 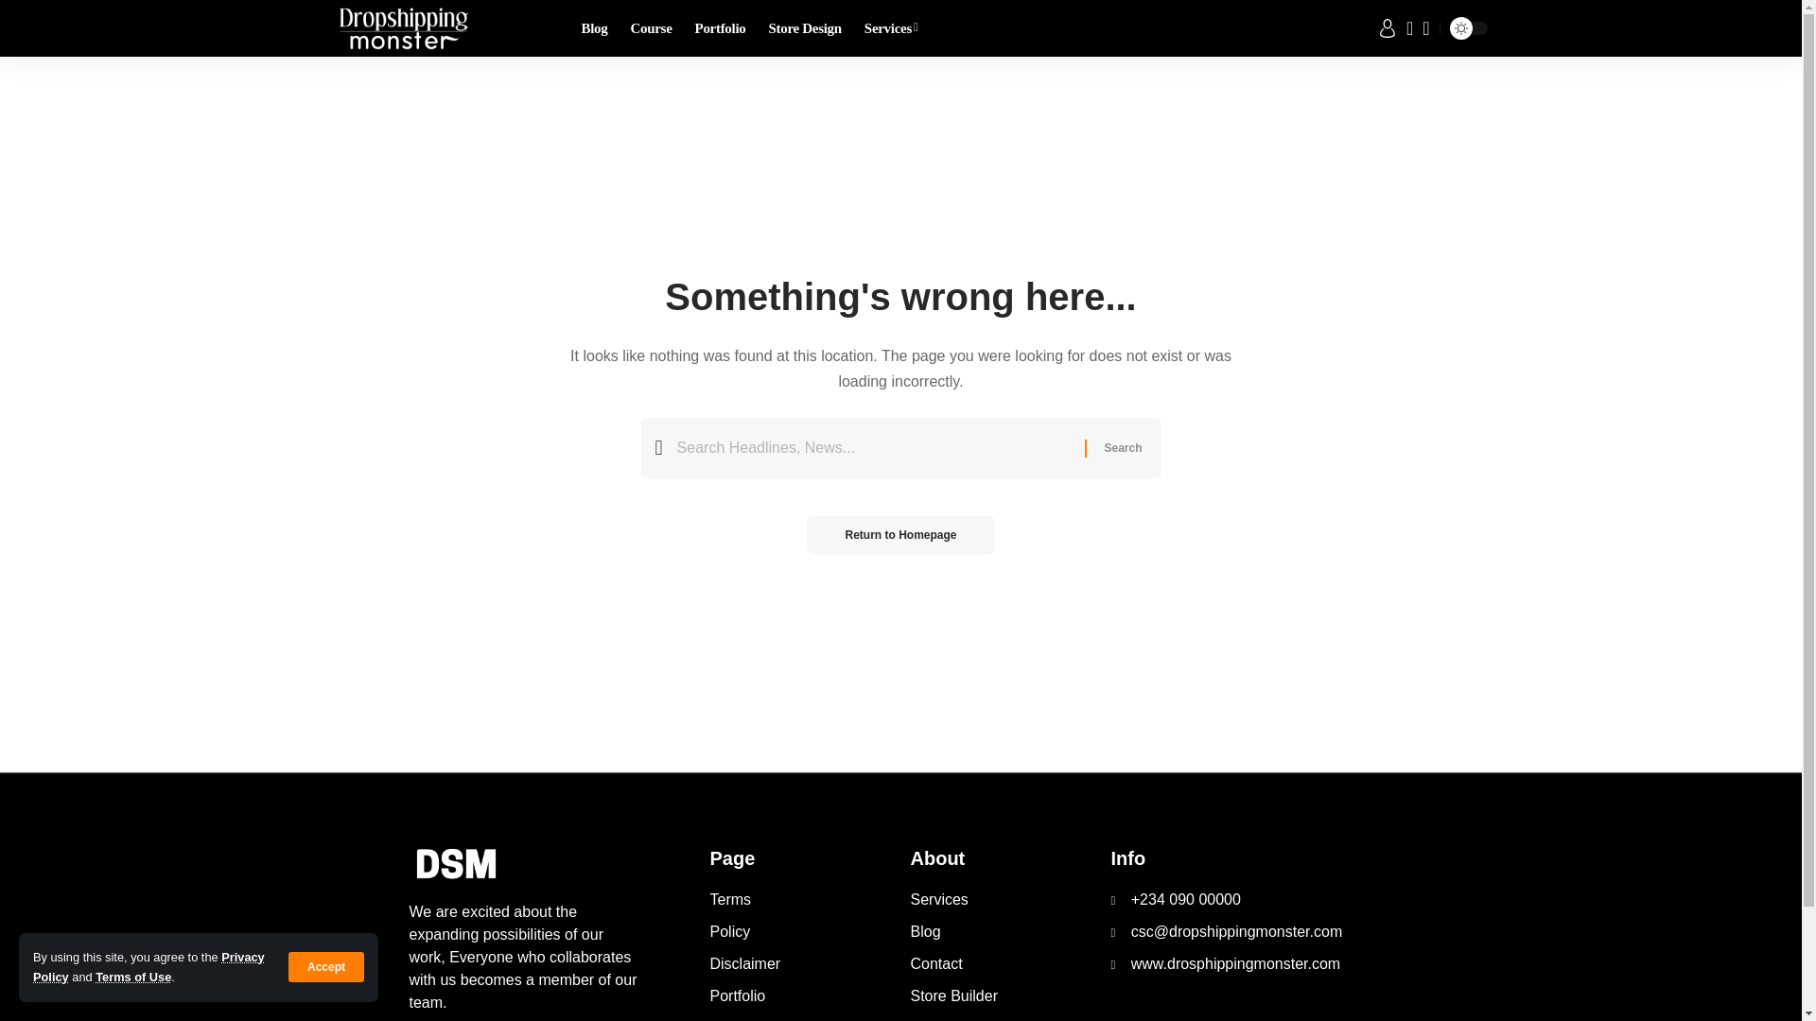 What do you see at coordinates (804, 28) in the screenshot?
I see `E-commerce Store Design` at bounding box center [804, 28].